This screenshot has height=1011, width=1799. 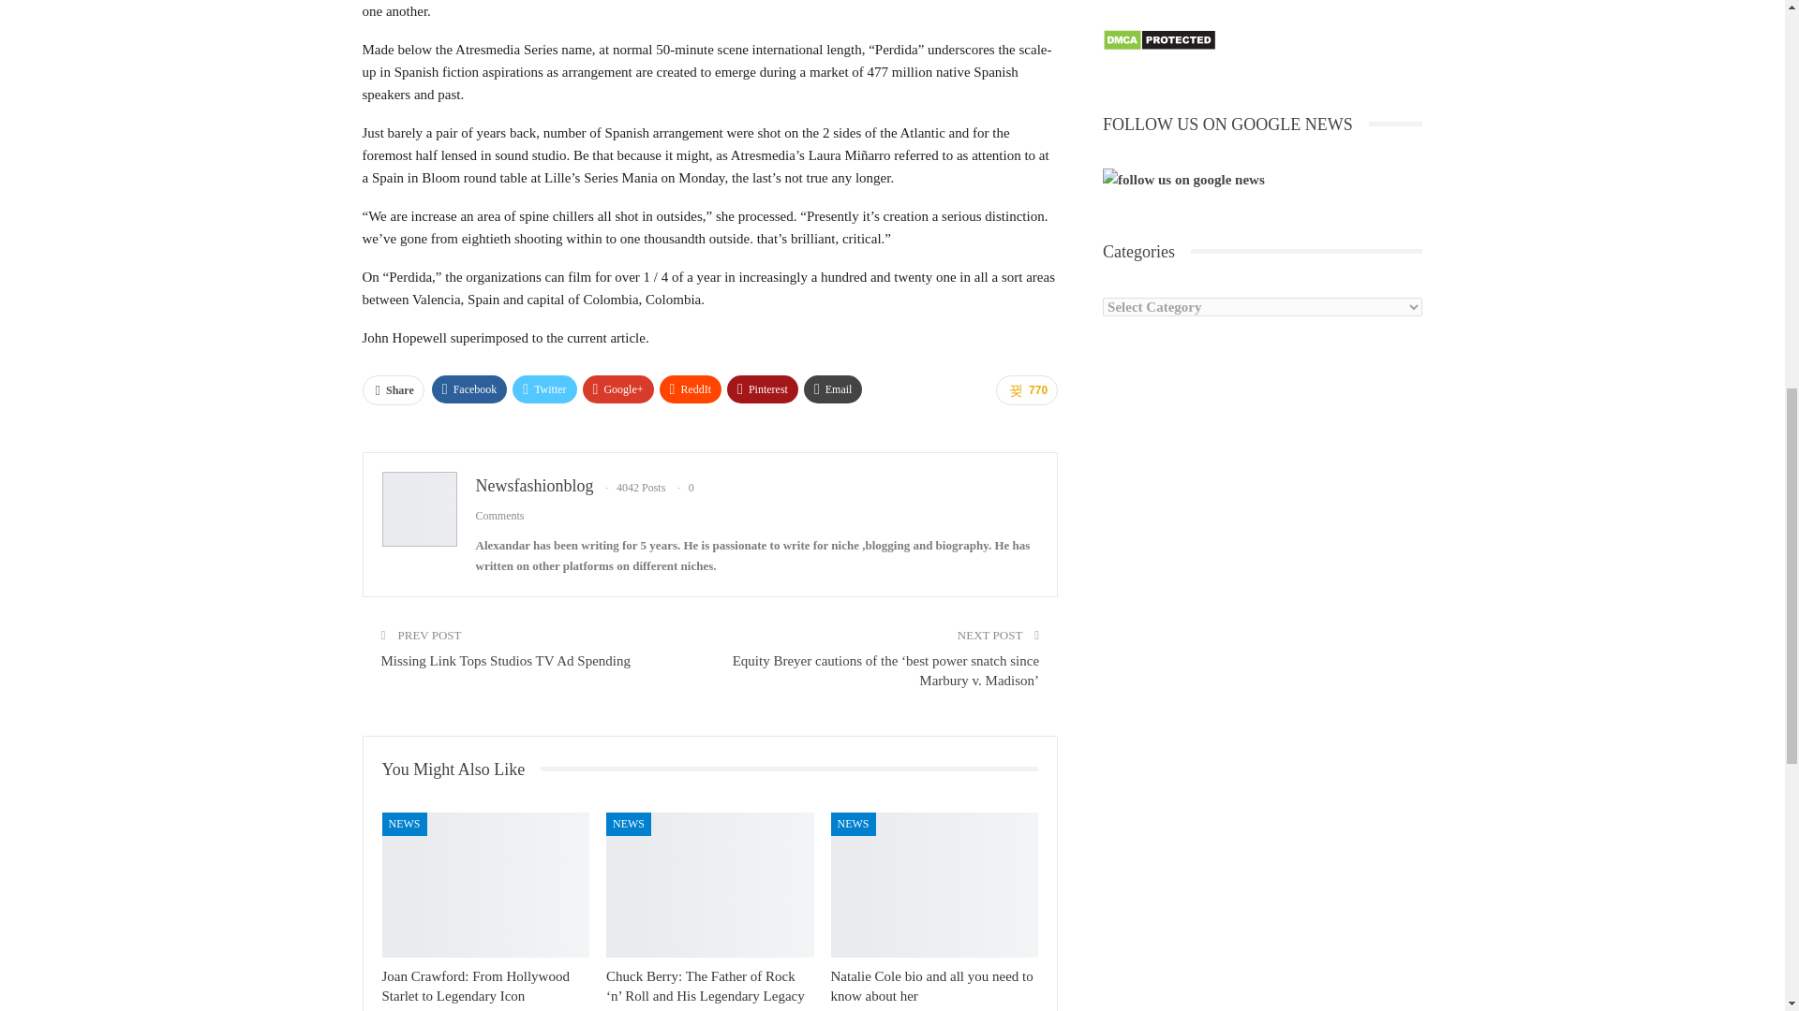 I want to click on Facebook, so click(x=468, y=388).